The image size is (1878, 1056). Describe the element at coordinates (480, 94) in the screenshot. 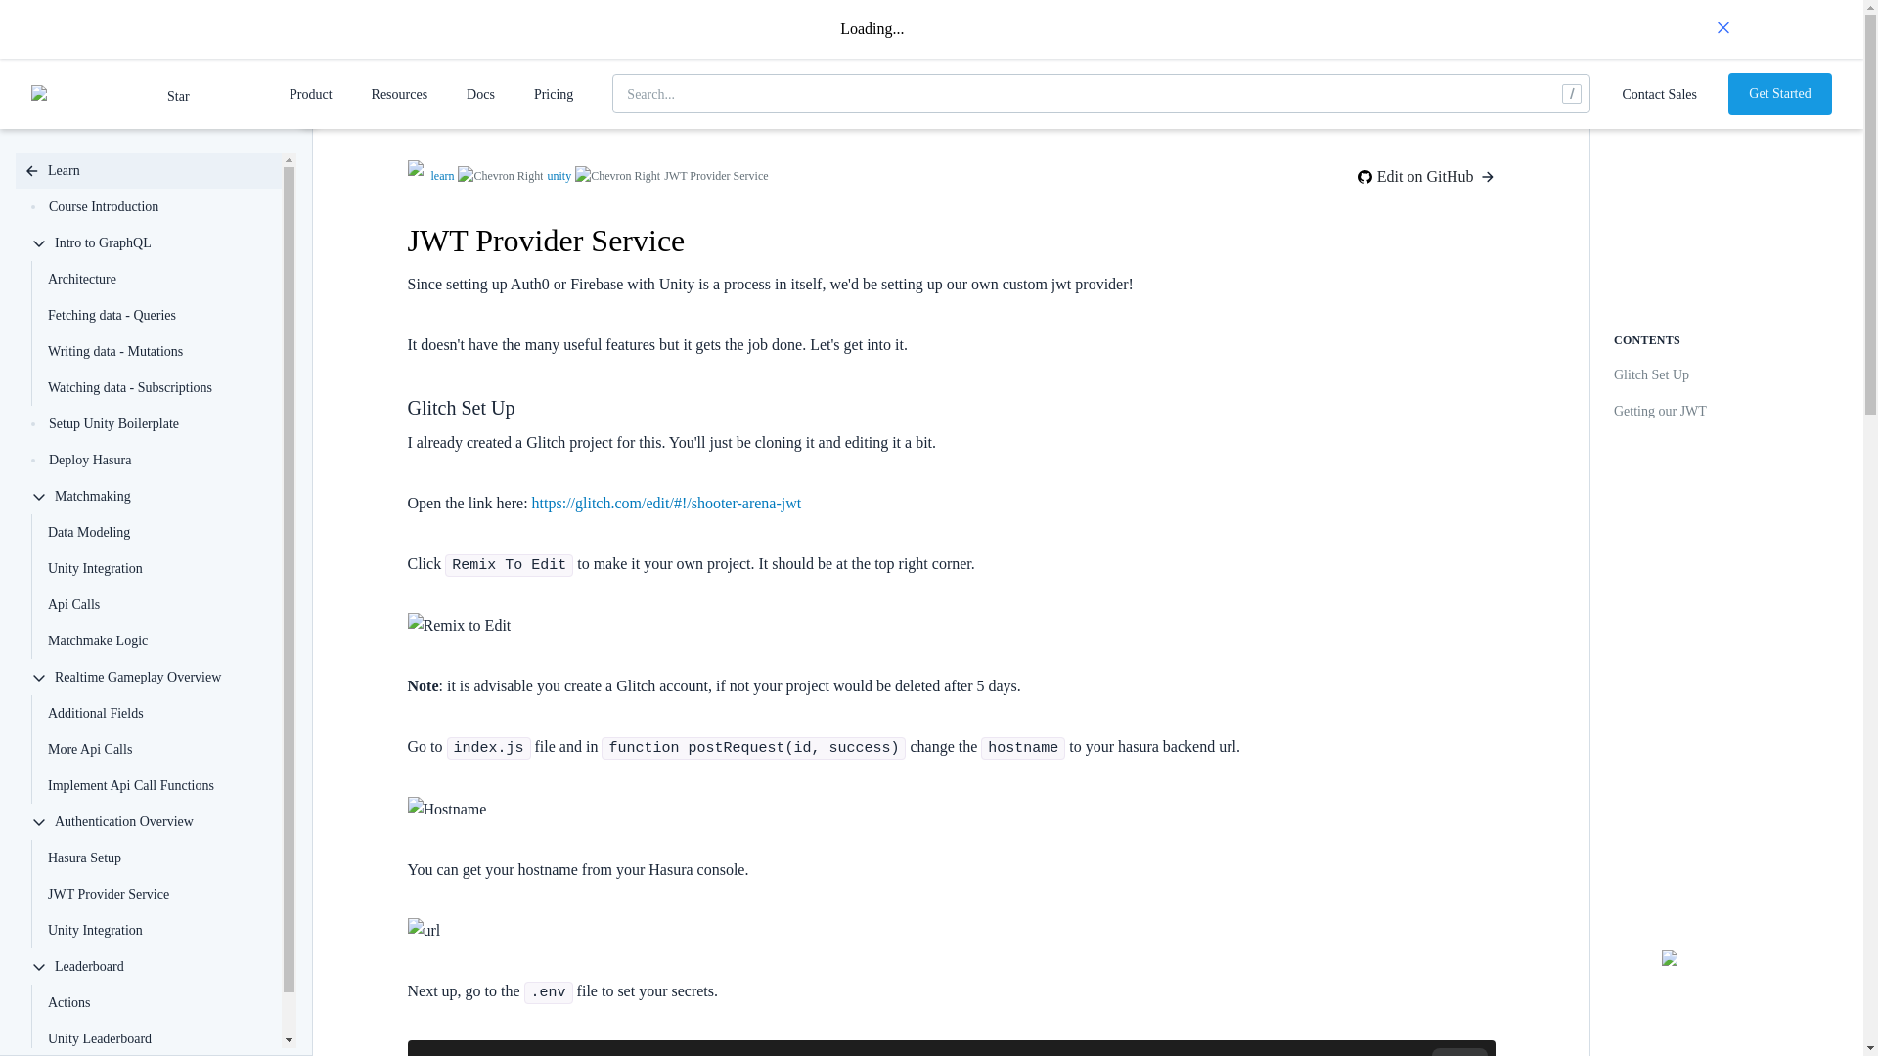

I see `Docs` at that location.